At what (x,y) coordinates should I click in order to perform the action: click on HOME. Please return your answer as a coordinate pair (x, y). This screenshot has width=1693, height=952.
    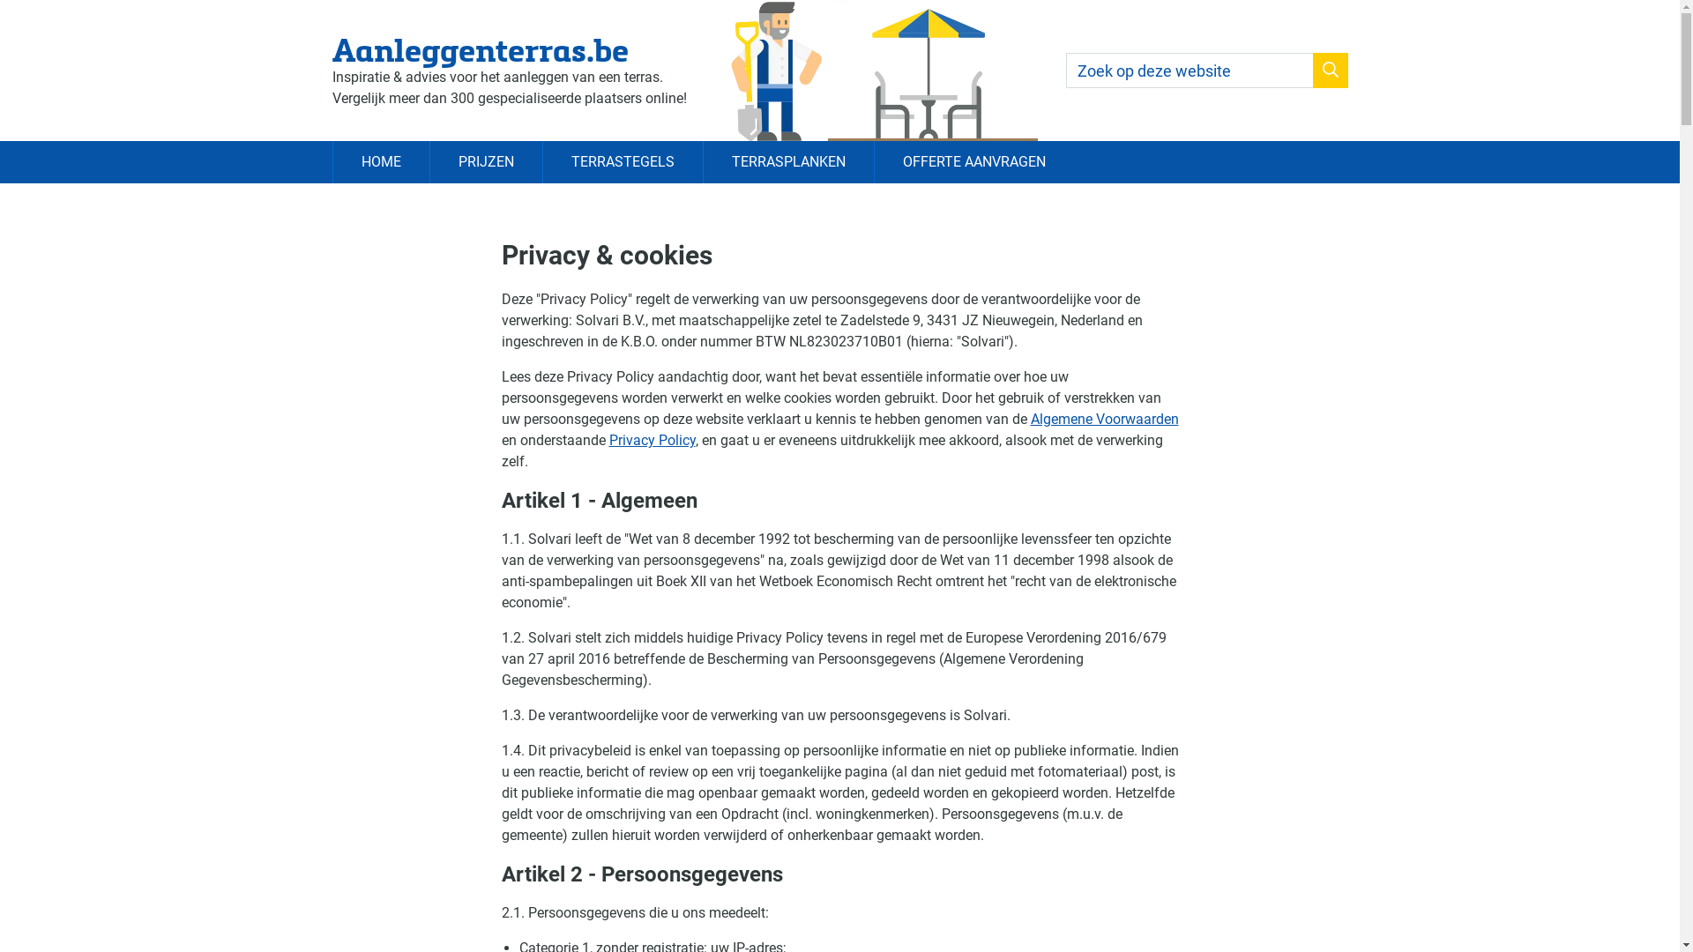
    Looking at the image, I should click on (380, 162).